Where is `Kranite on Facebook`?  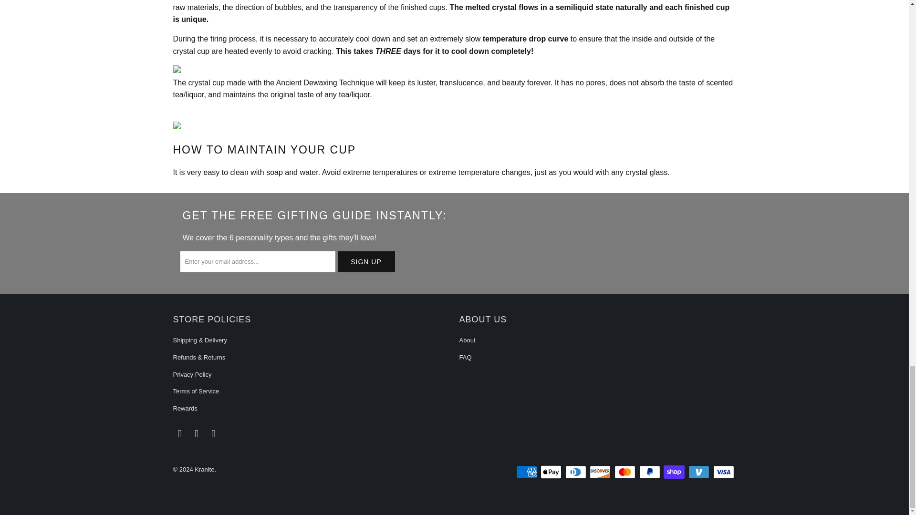
Kranite on Facebook is located at coordinates (179, 434).